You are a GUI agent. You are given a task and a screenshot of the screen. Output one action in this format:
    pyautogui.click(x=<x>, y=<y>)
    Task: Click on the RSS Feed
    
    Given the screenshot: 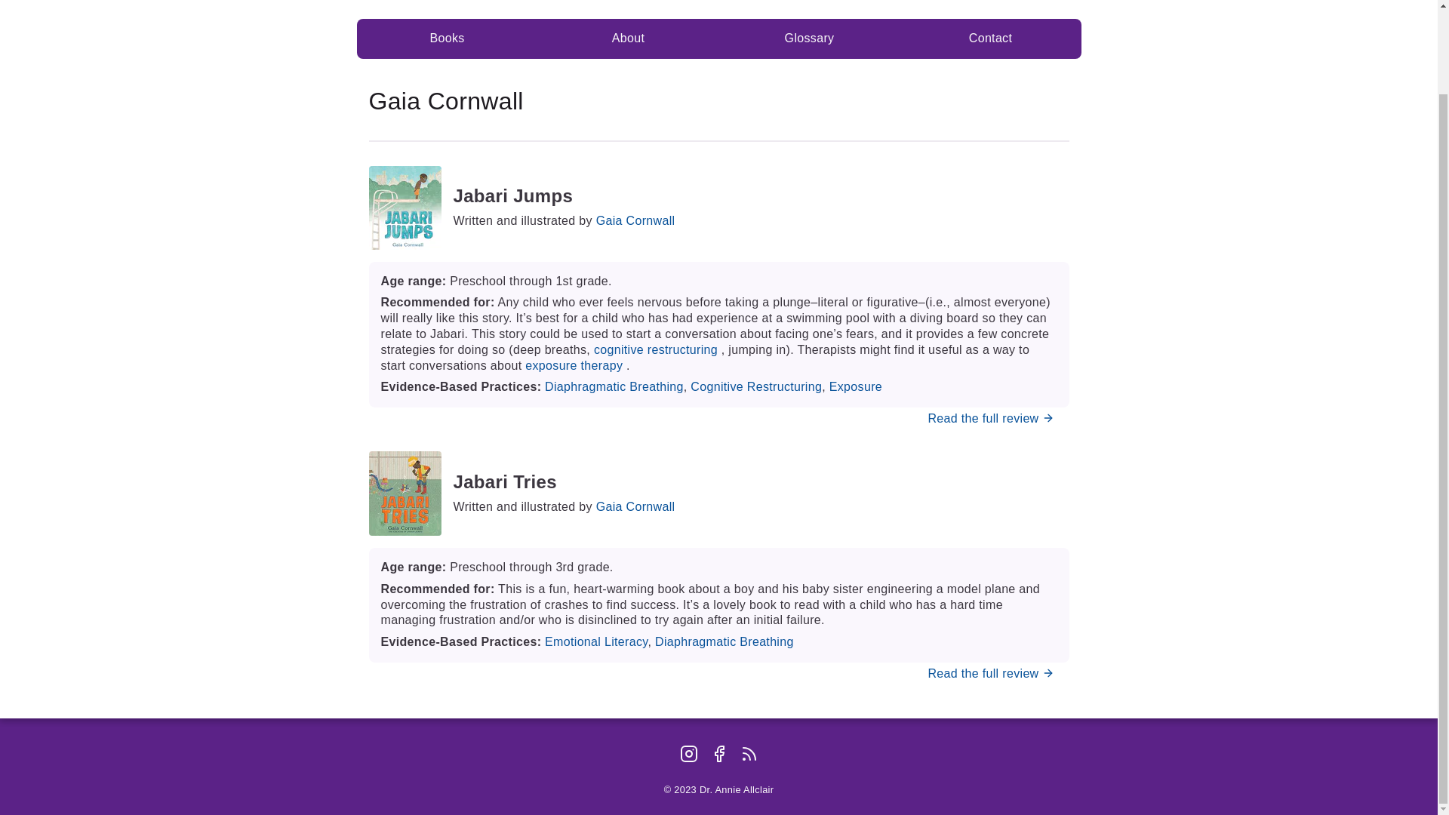 What is the action you would take?
    pyautogui.click(x=749, y=755)
    